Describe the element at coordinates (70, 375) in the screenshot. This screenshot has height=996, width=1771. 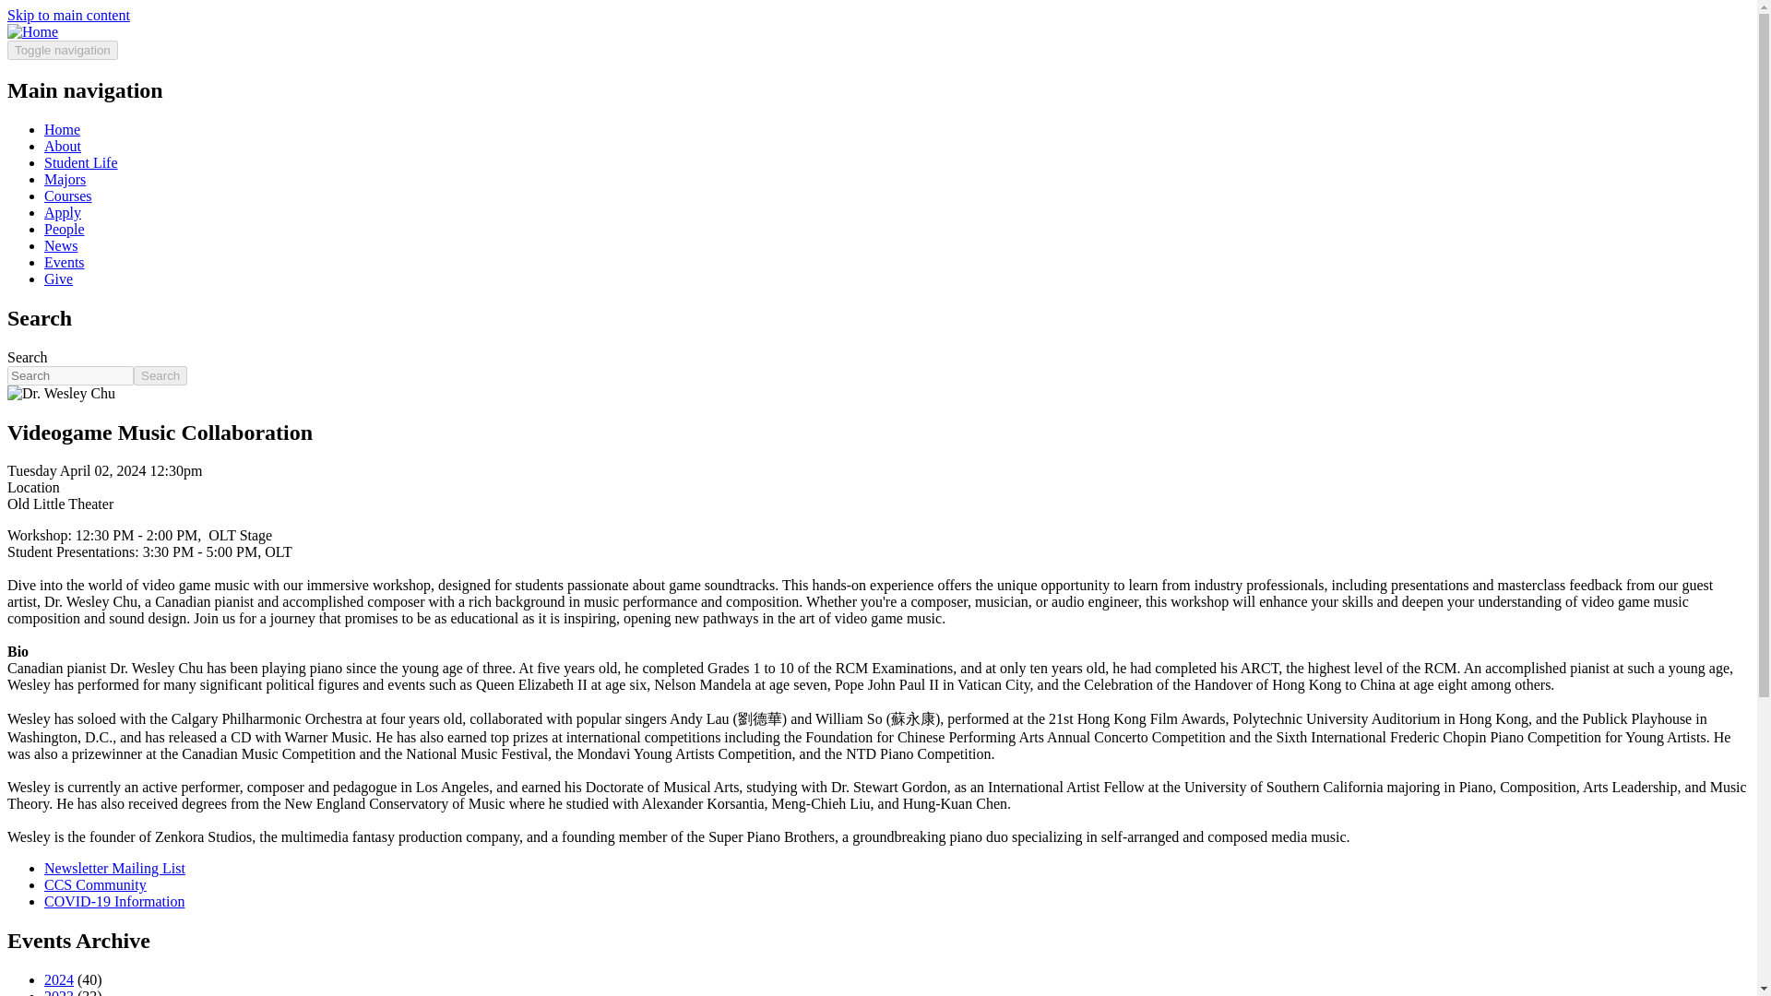
I see `Enter the terms you wish to search for.` at that location.